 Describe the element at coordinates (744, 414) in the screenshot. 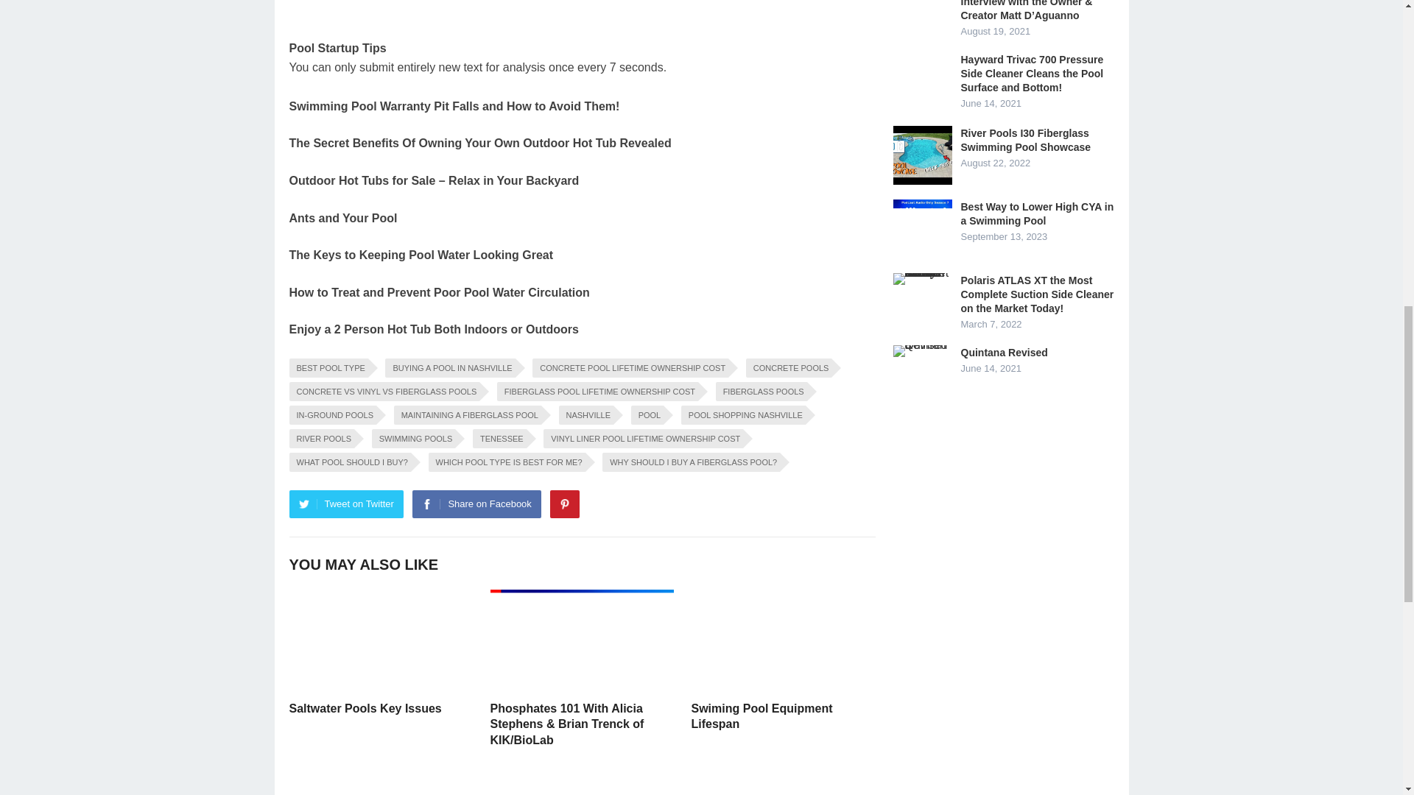

I see `POOL SHOPPING NASHVILLE` at that location.